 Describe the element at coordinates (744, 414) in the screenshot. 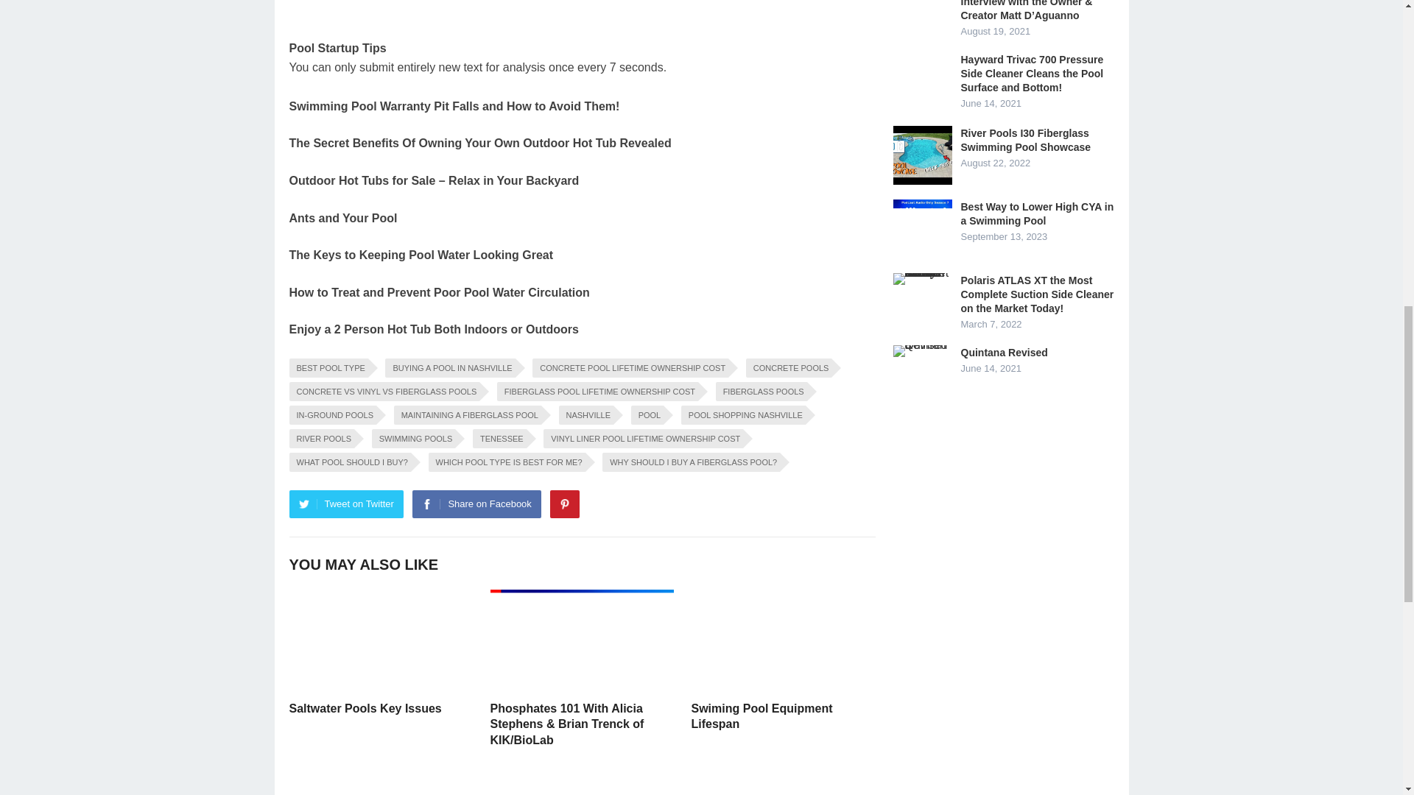

I see `POOL SHOPPING NASHVILLE` at that location.